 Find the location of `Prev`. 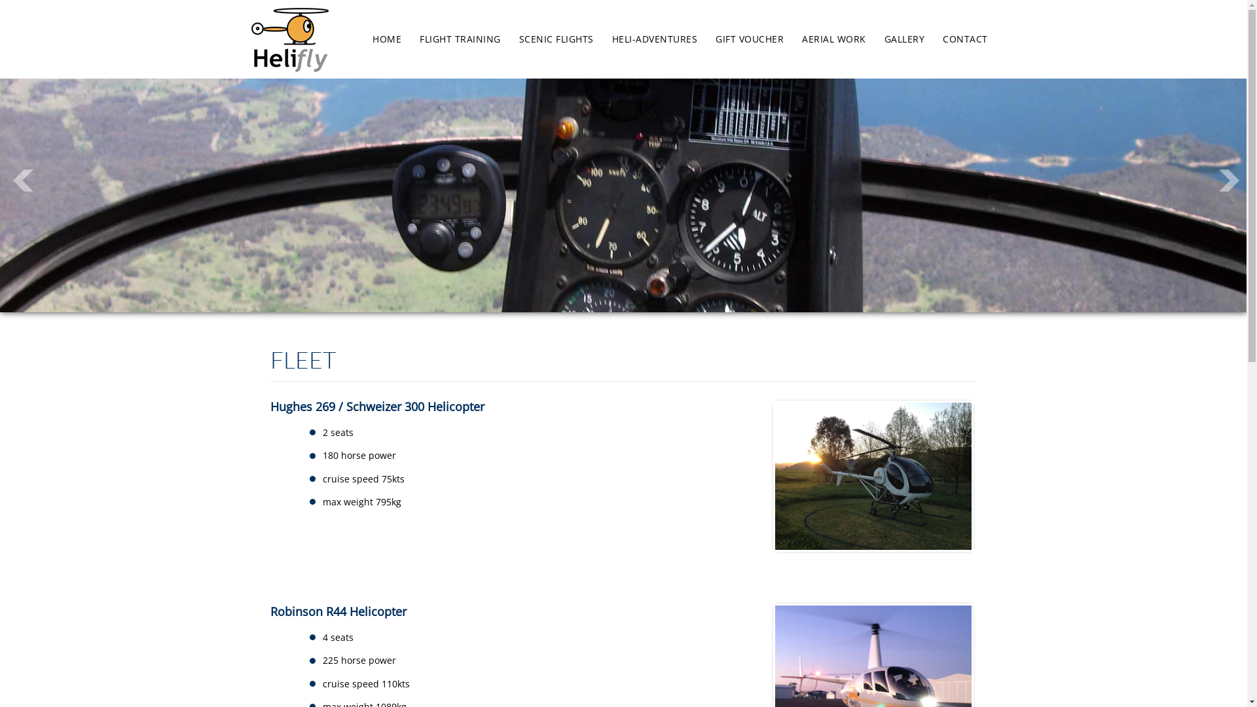

Prev is located at coordinates (24, 181).